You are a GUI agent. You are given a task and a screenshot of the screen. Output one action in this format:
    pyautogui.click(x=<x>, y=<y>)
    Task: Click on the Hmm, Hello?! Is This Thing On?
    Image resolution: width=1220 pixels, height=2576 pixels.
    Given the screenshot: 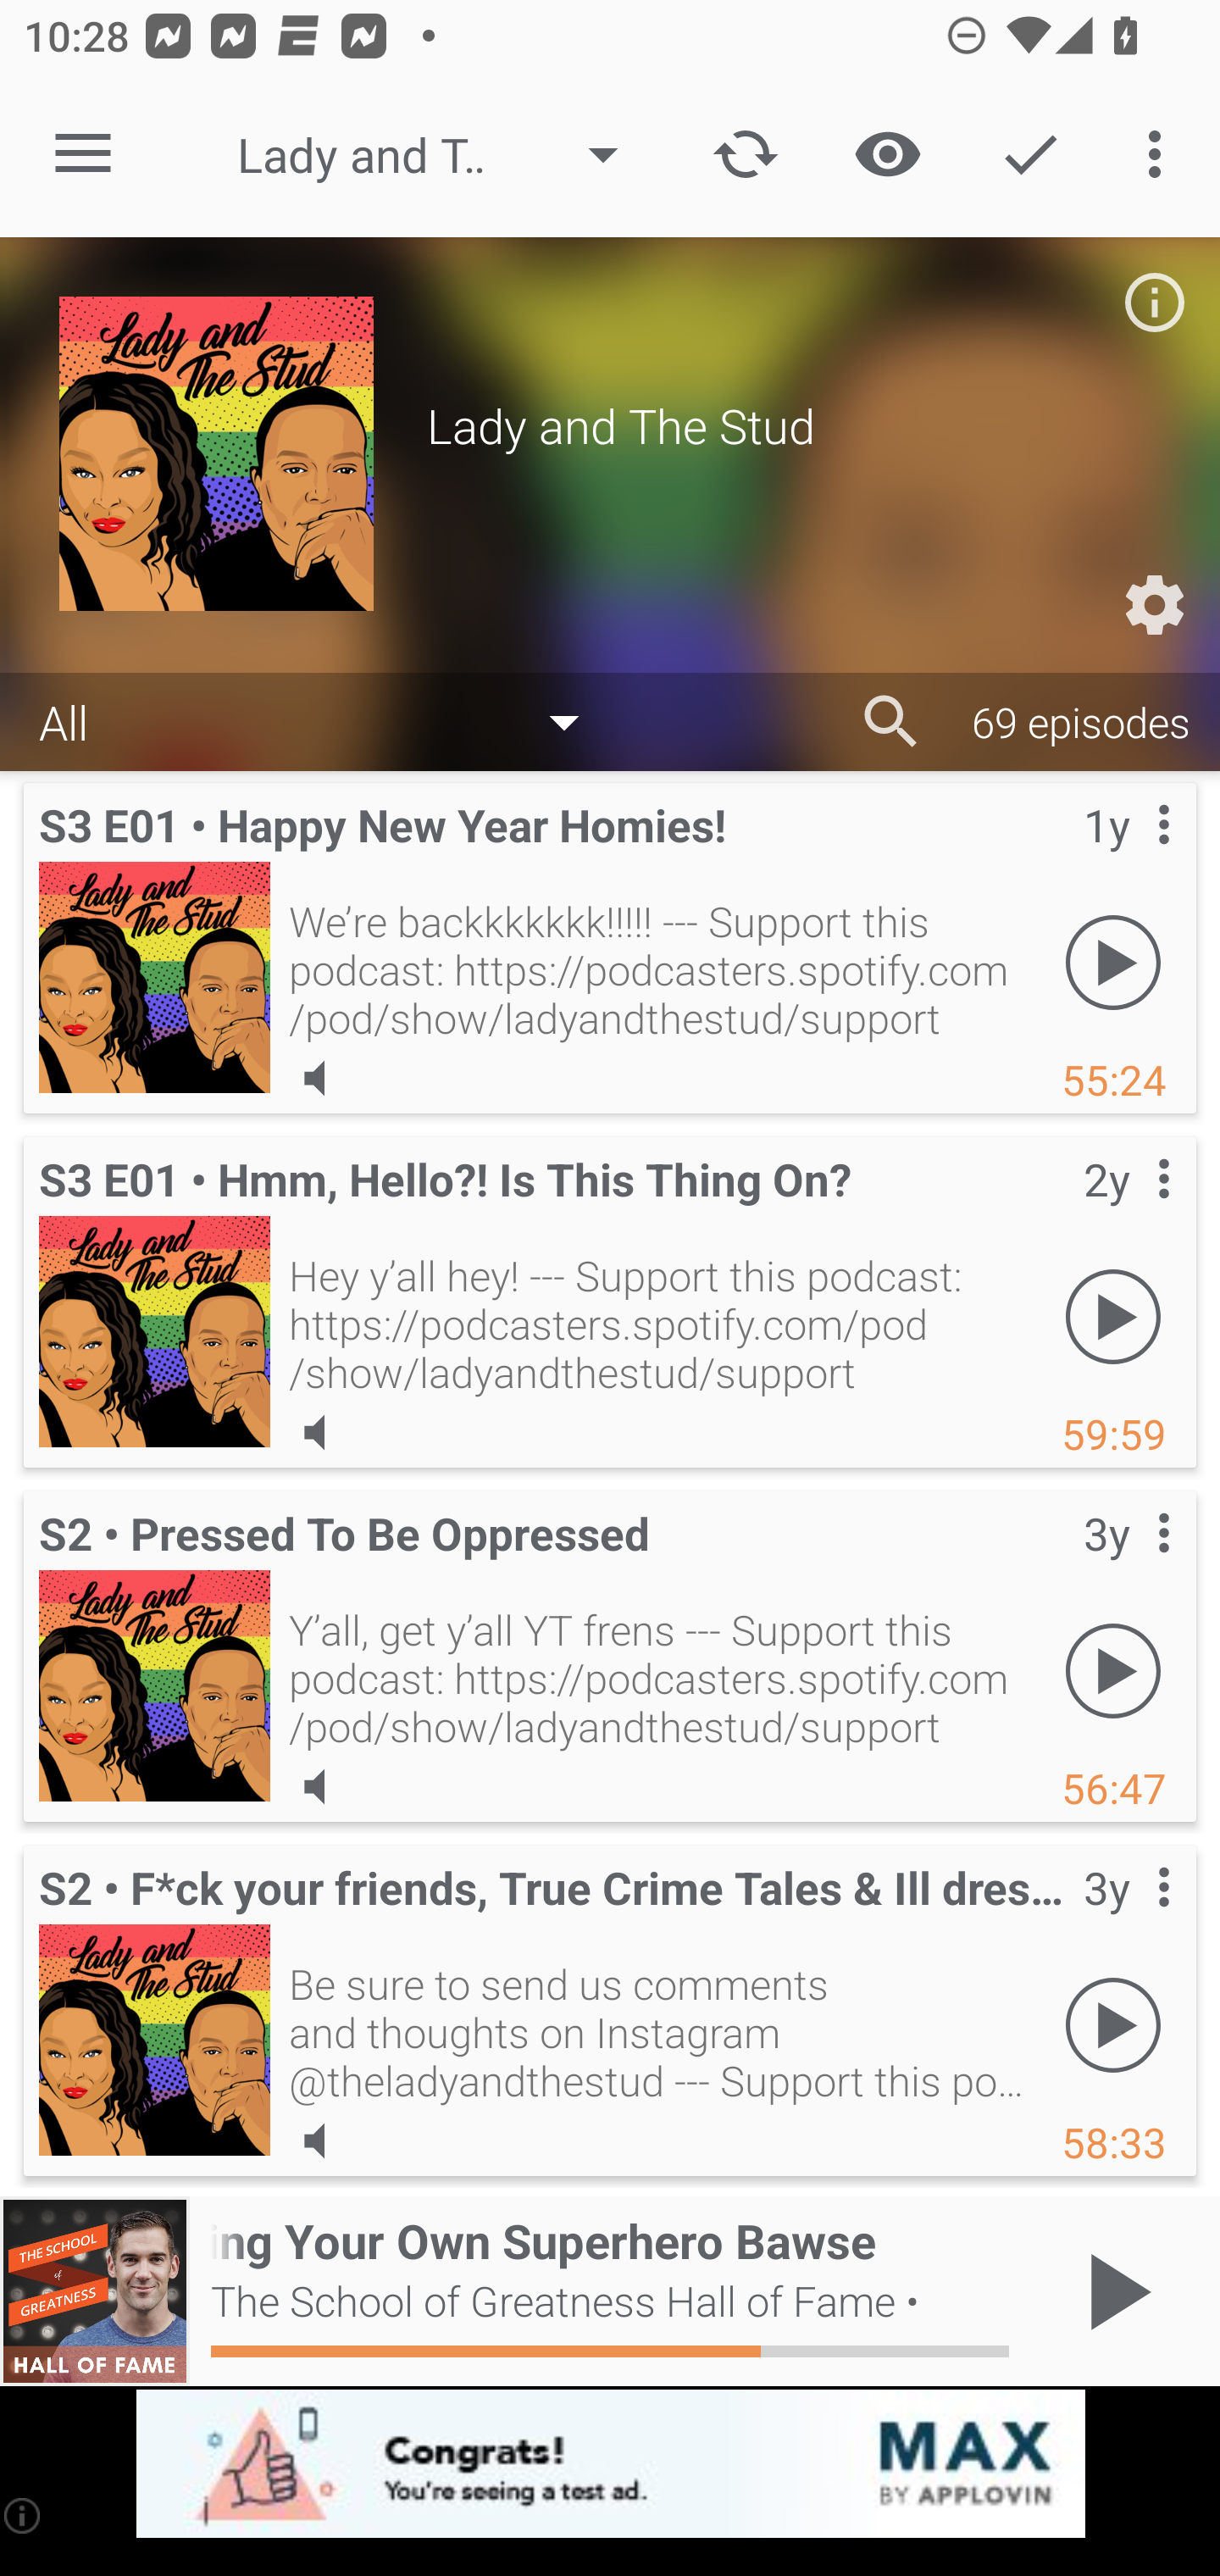 What is the action you would take?
    pyautogui.click(x=154, y=1331)
    